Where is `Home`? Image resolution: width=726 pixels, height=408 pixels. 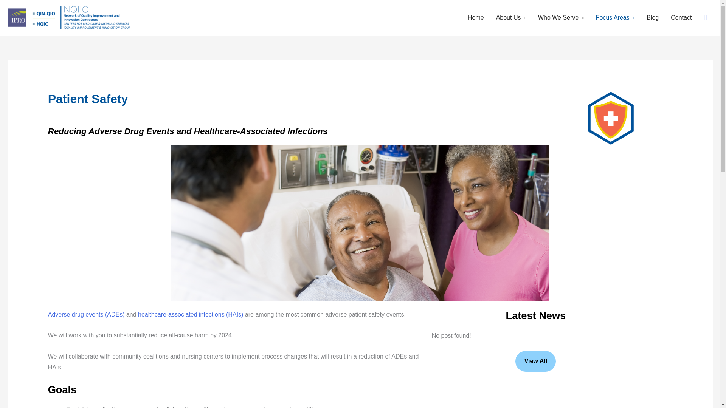 Home is located at coordinates (476, 17).